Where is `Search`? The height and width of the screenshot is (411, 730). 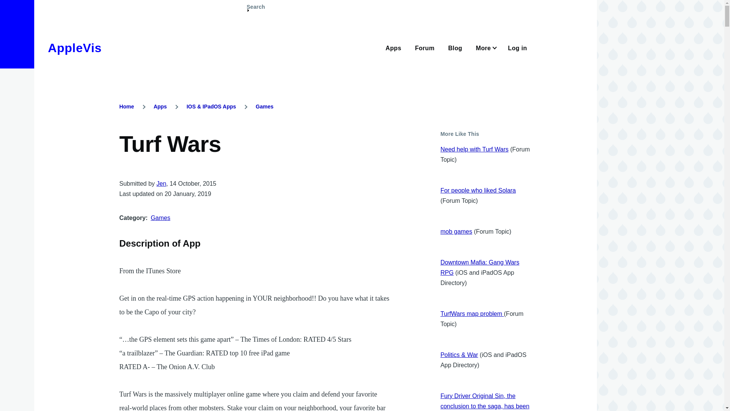 Search is located at coordinates (255, 10).